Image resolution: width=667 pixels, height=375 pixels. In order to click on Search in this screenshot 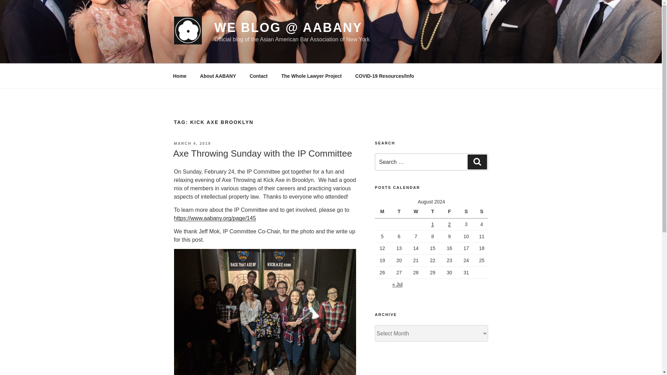, I will do `click(477, 162)`.